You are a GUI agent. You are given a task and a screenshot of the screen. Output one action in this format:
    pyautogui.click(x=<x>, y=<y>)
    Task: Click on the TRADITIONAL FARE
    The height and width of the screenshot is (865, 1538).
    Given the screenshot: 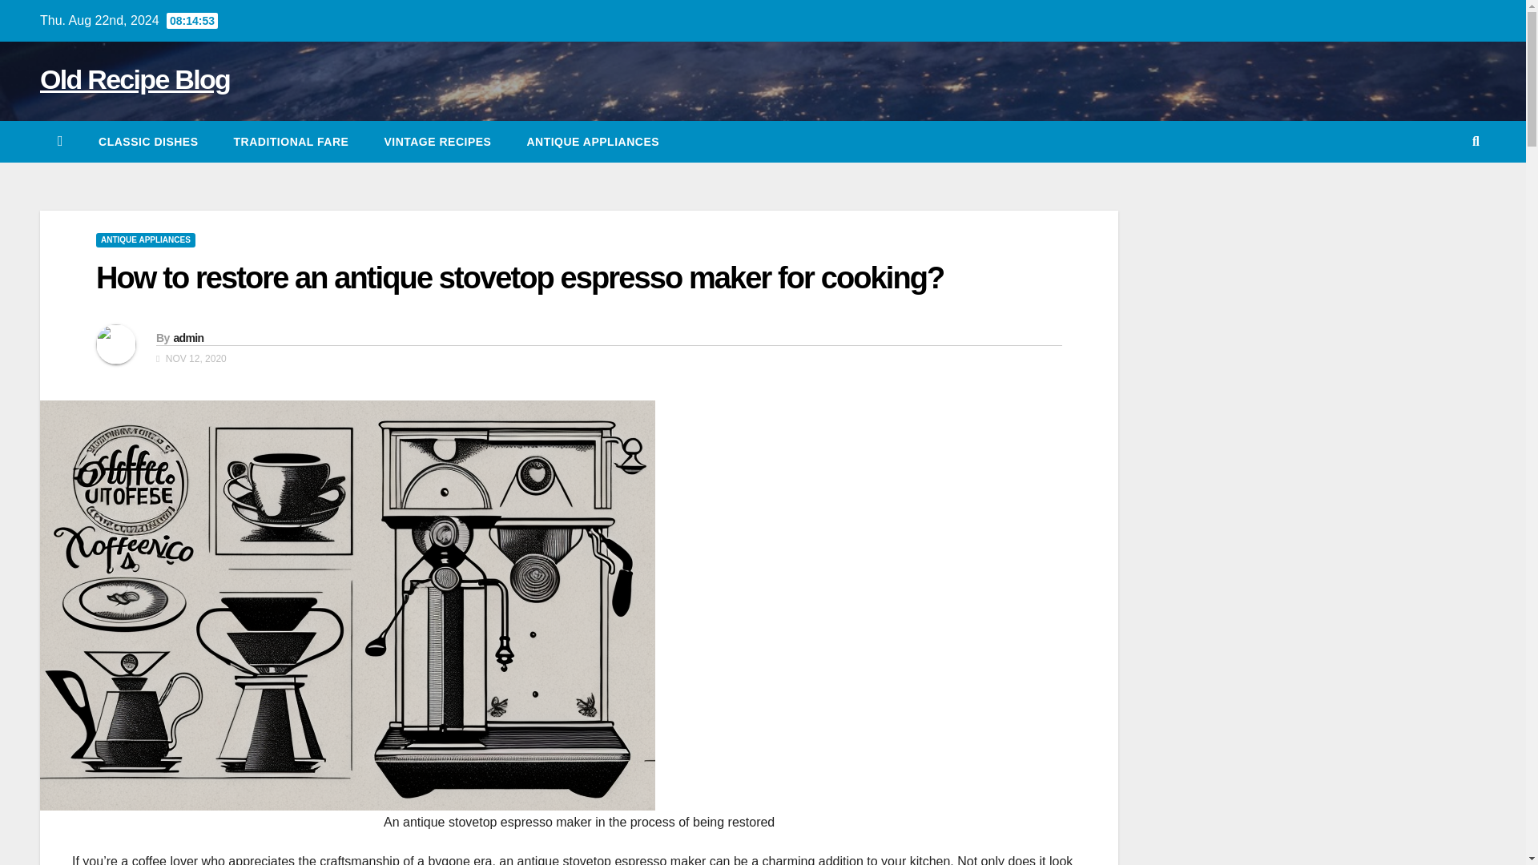 What is the action you would take?
    pyautogui.click(x=292, y=142)
    